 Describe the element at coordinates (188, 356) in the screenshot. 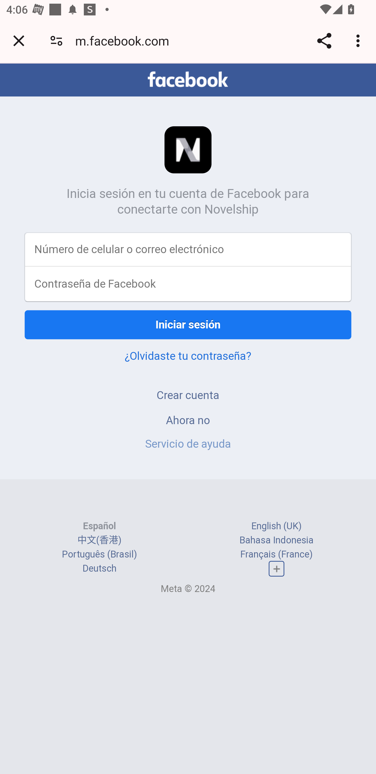

I see `¿Olvidaste tu contraseña?` at that location.